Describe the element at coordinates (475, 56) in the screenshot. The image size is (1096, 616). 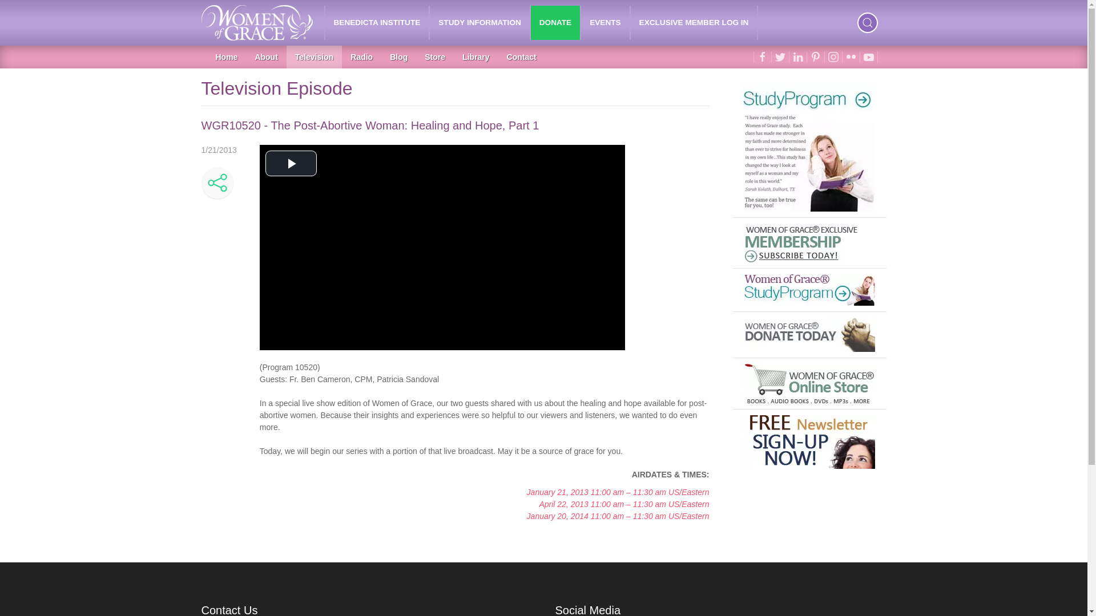
I see `Library` at that location.